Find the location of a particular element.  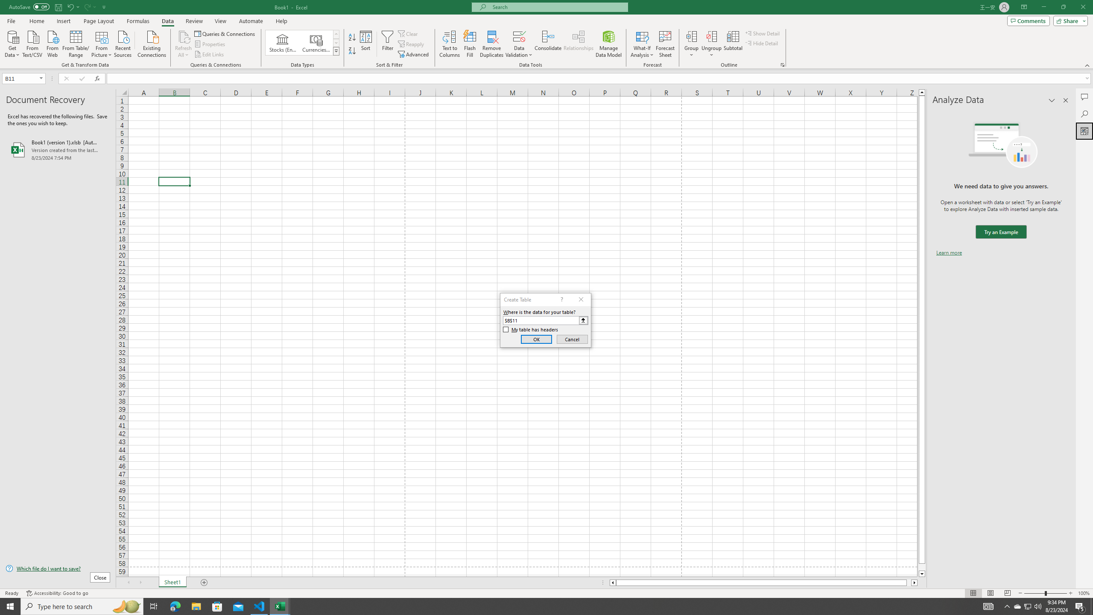

Analyze Data is located at coordinates (1084, 131).